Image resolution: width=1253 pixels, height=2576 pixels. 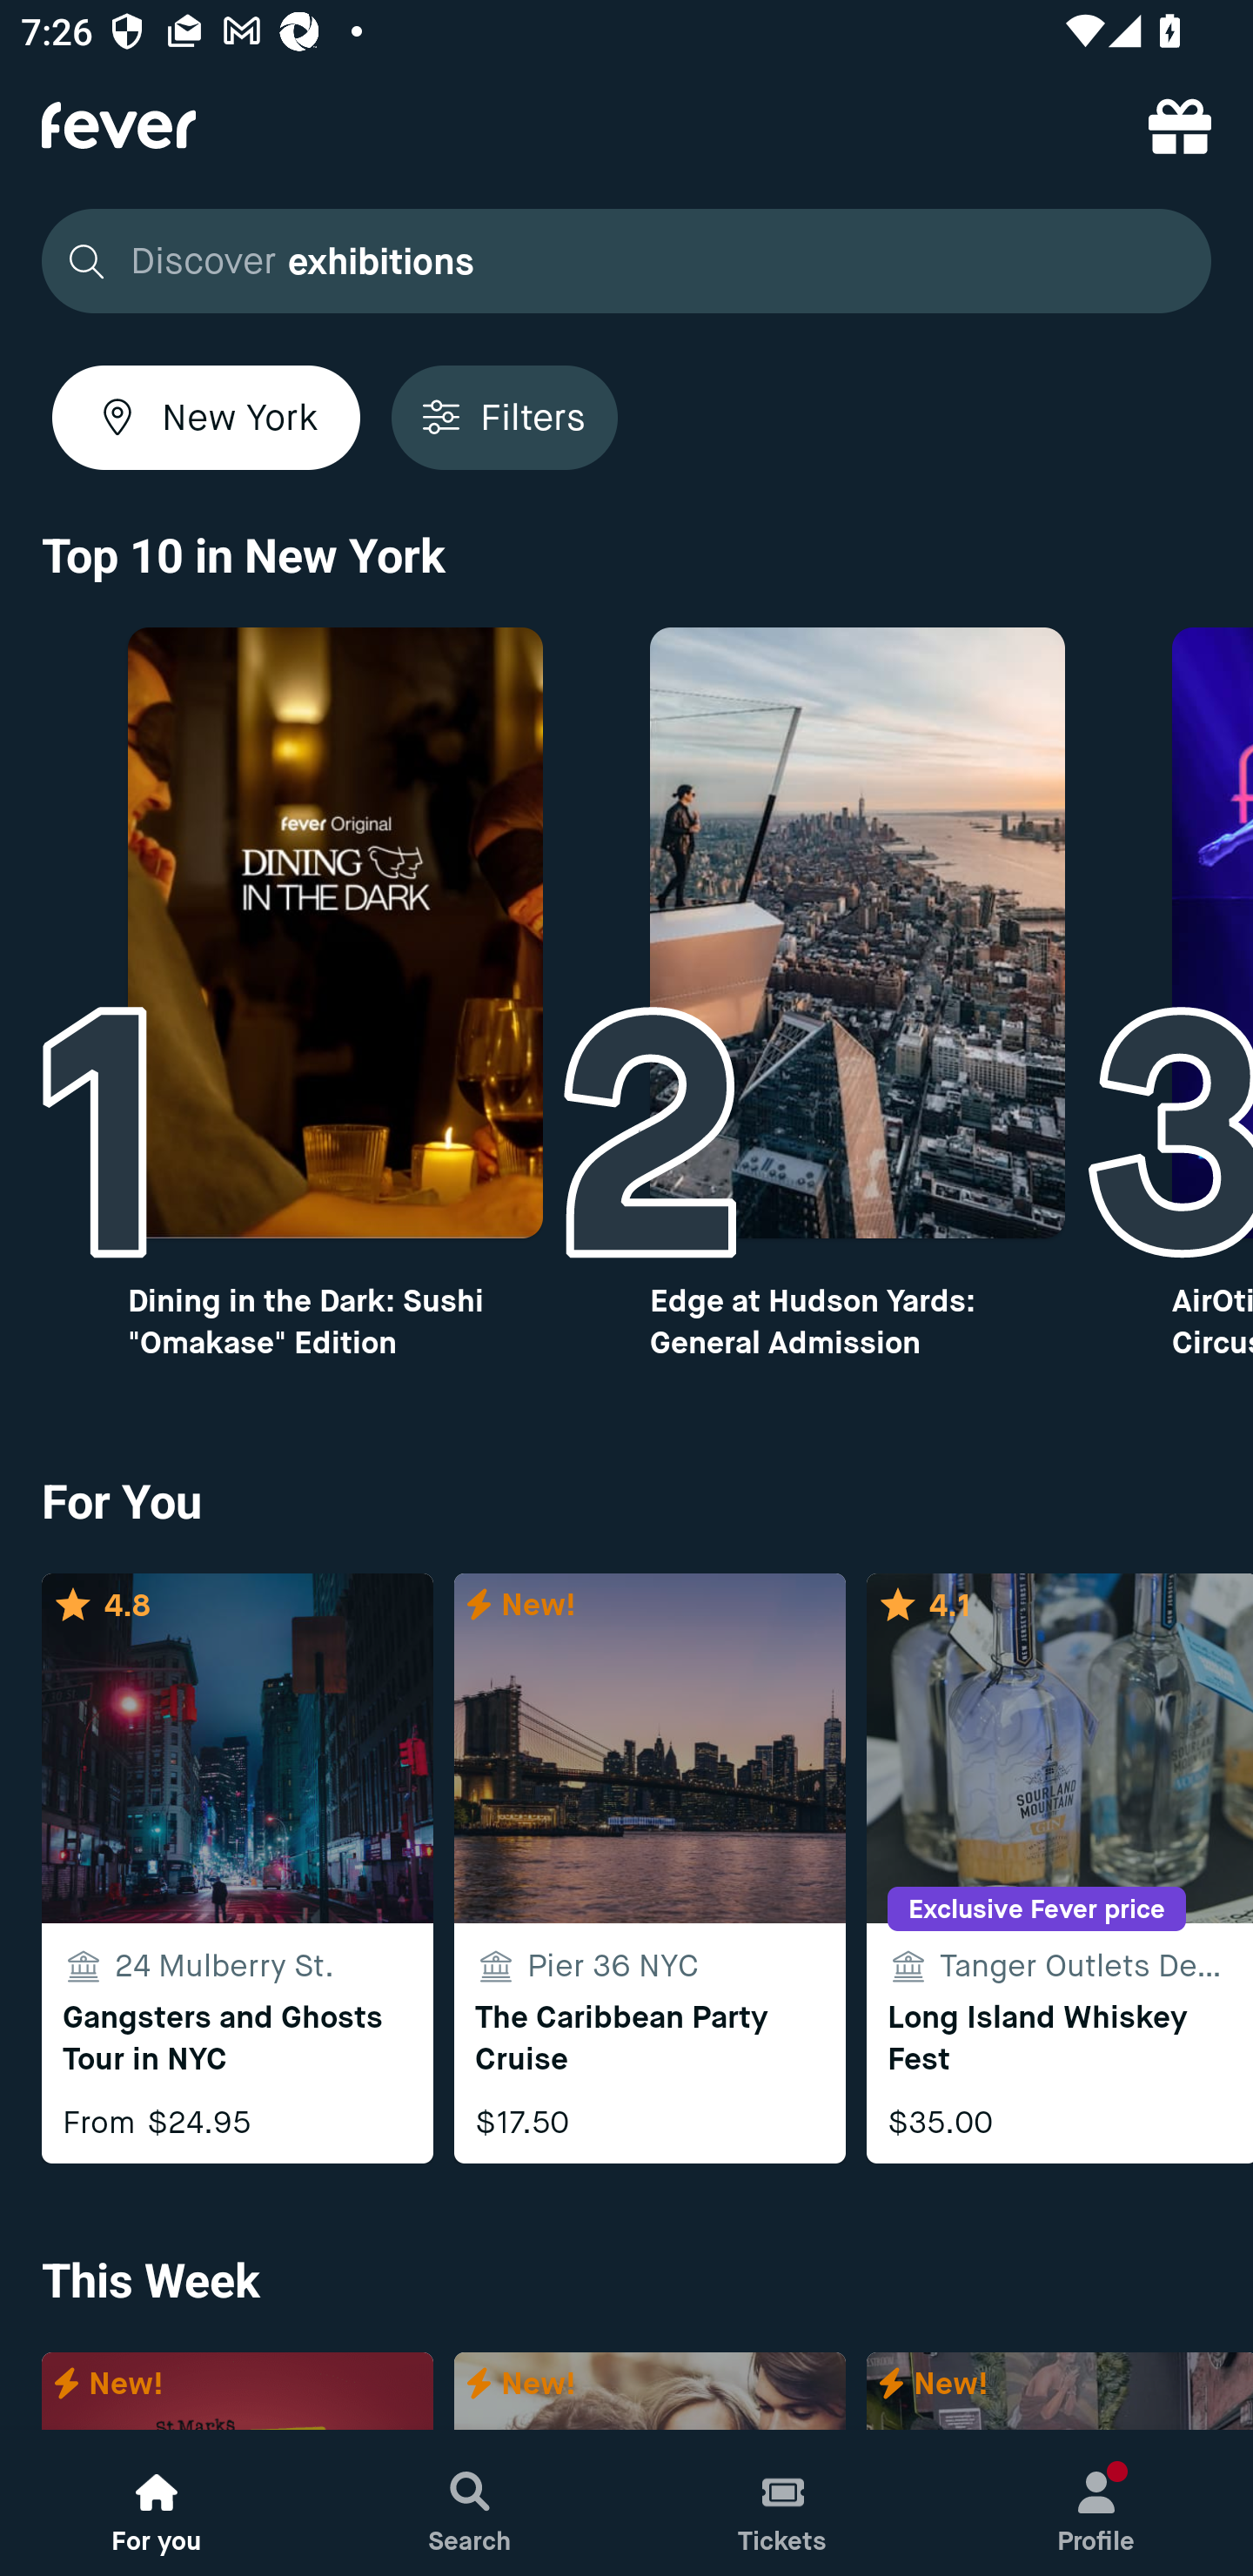 What do you see at coordinates (504, 417) in the screenshot?
I see `Filters` at bounding box center [504, 417].